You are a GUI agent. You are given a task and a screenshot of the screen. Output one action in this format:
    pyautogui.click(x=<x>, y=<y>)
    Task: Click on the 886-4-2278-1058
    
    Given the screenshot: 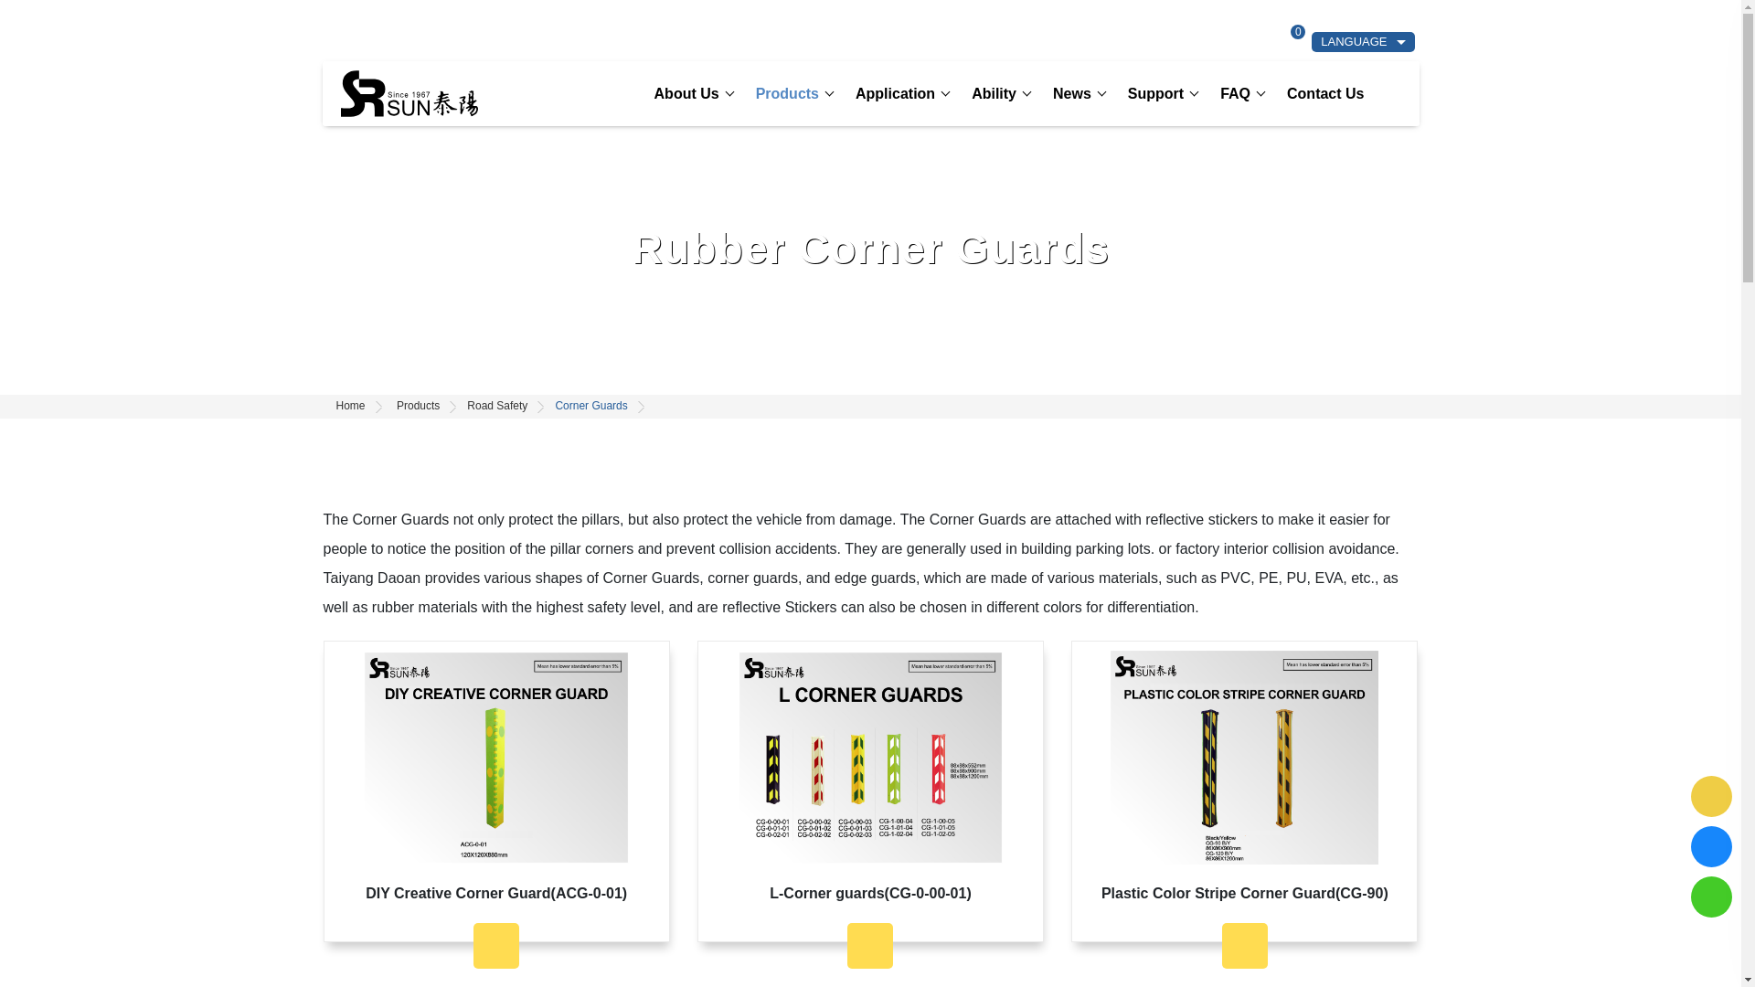 What is the action you would take?
    pyautogui.click(x=391, y=42)
    